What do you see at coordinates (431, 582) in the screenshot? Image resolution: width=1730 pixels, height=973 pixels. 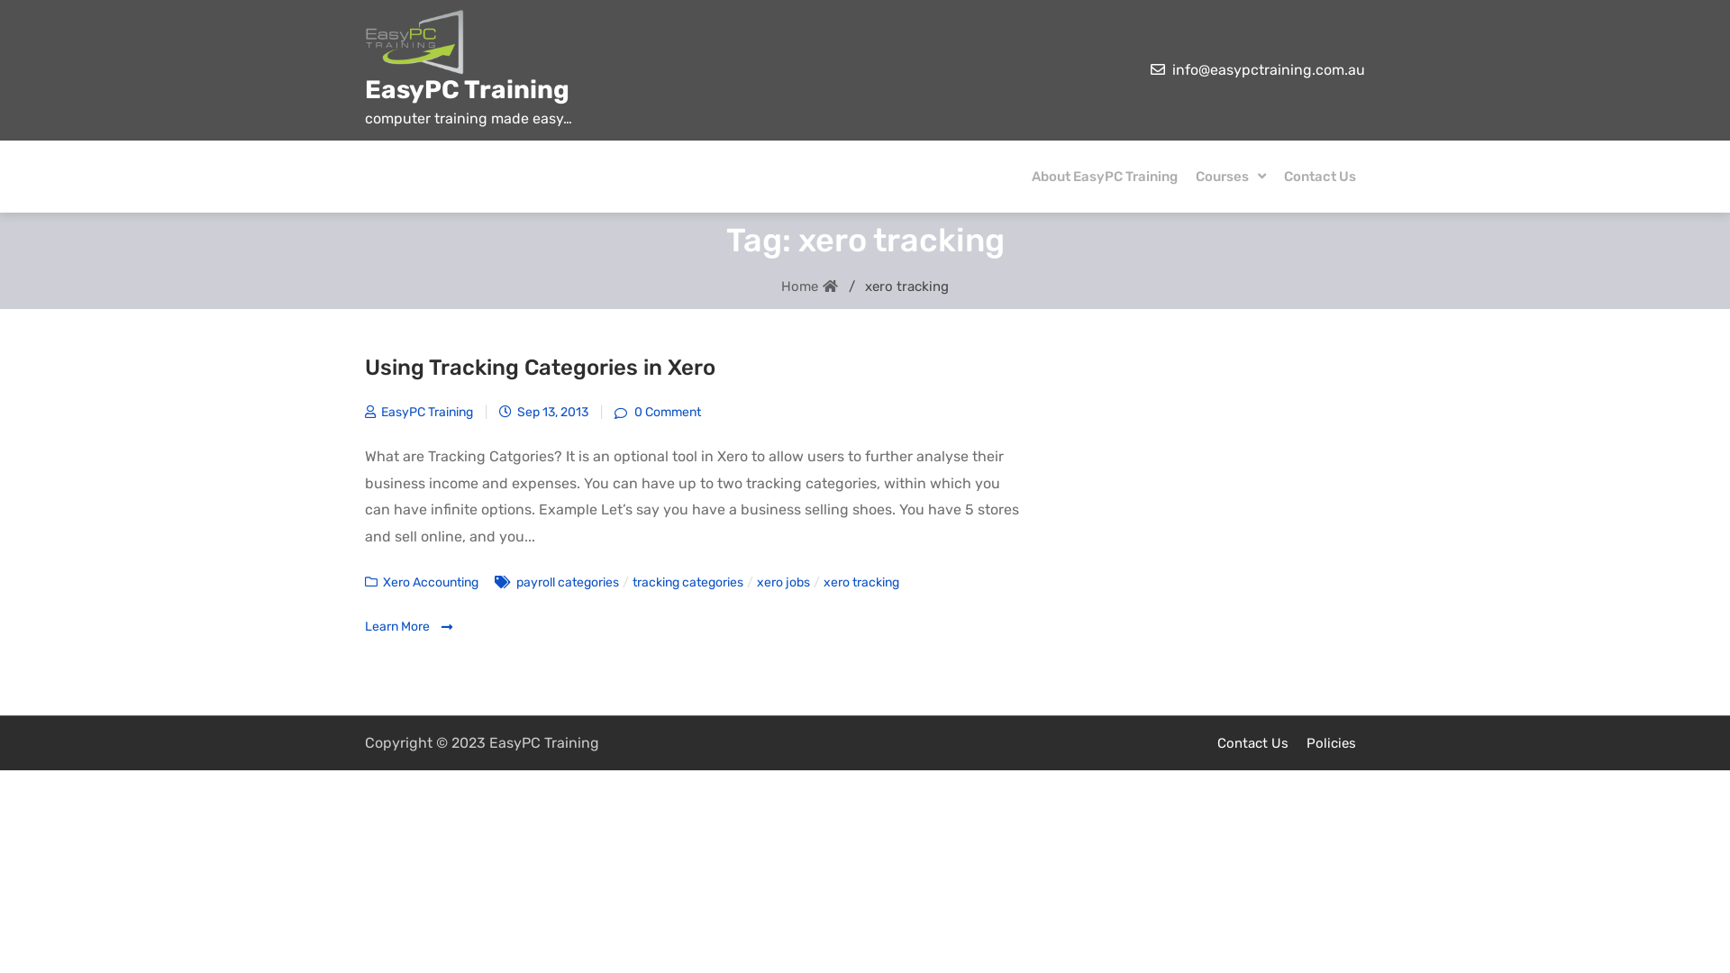 I see `Xero Accounting` at bounding box center [431, 582].